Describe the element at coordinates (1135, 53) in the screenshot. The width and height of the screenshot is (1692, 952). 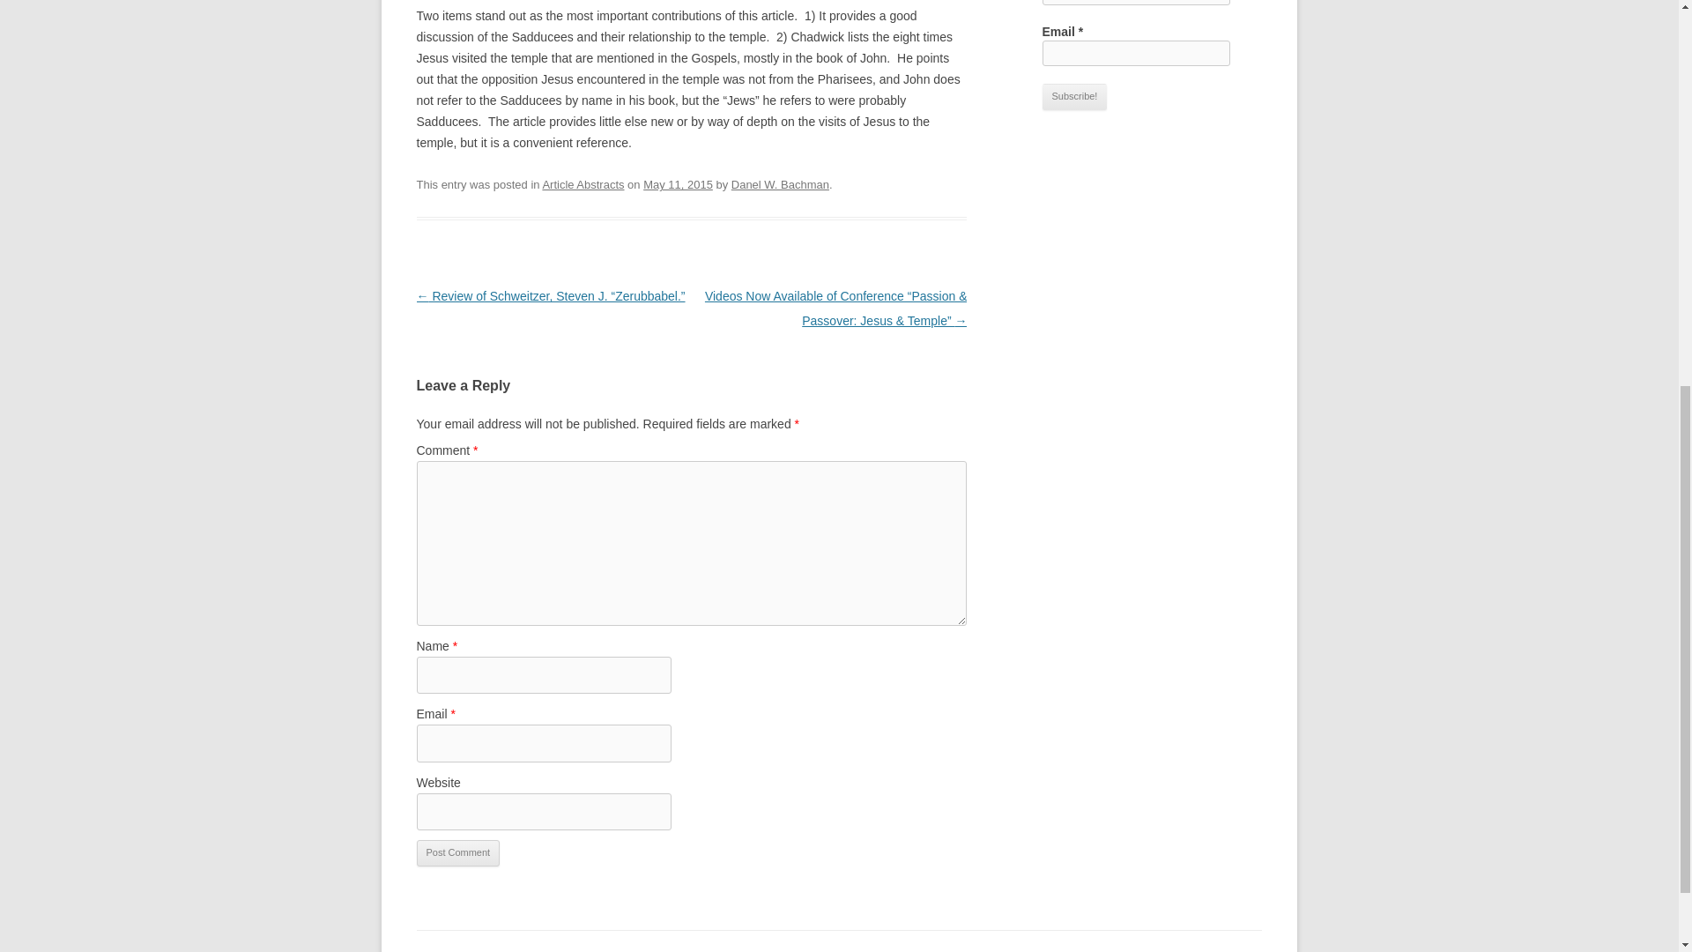
I see `Email` at that location.